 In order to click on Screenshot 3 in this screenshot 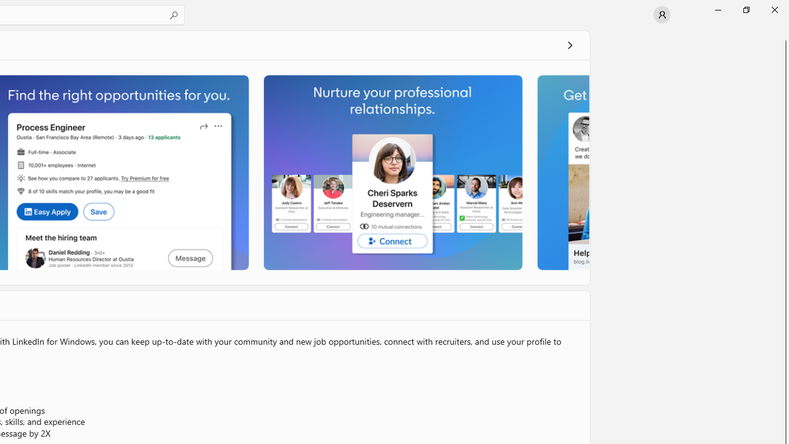, I will do `click(392, 172)`.